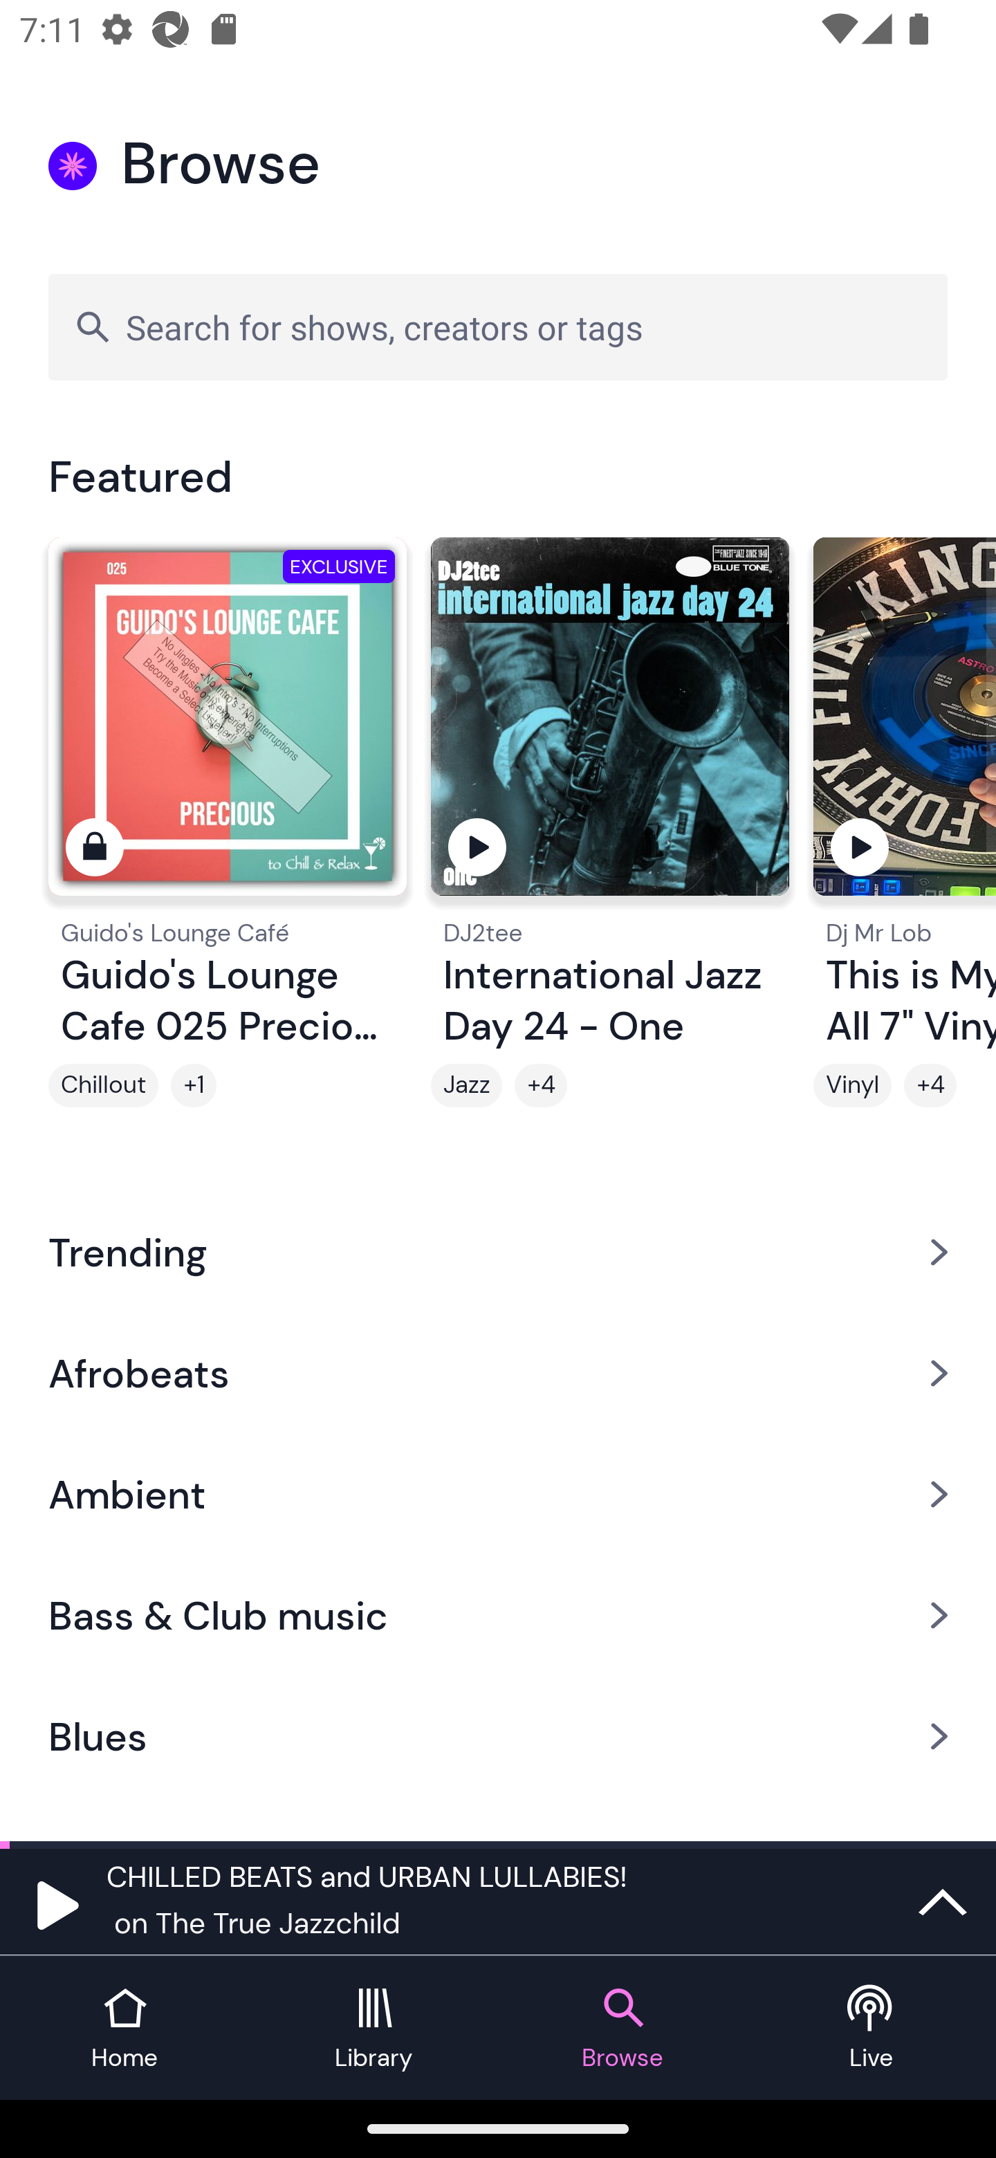 The height and width of the screenshot is (2158, 996). Describe the element at coordinates (498, 1494) in the screenshot. I see `Ambient` at that location.